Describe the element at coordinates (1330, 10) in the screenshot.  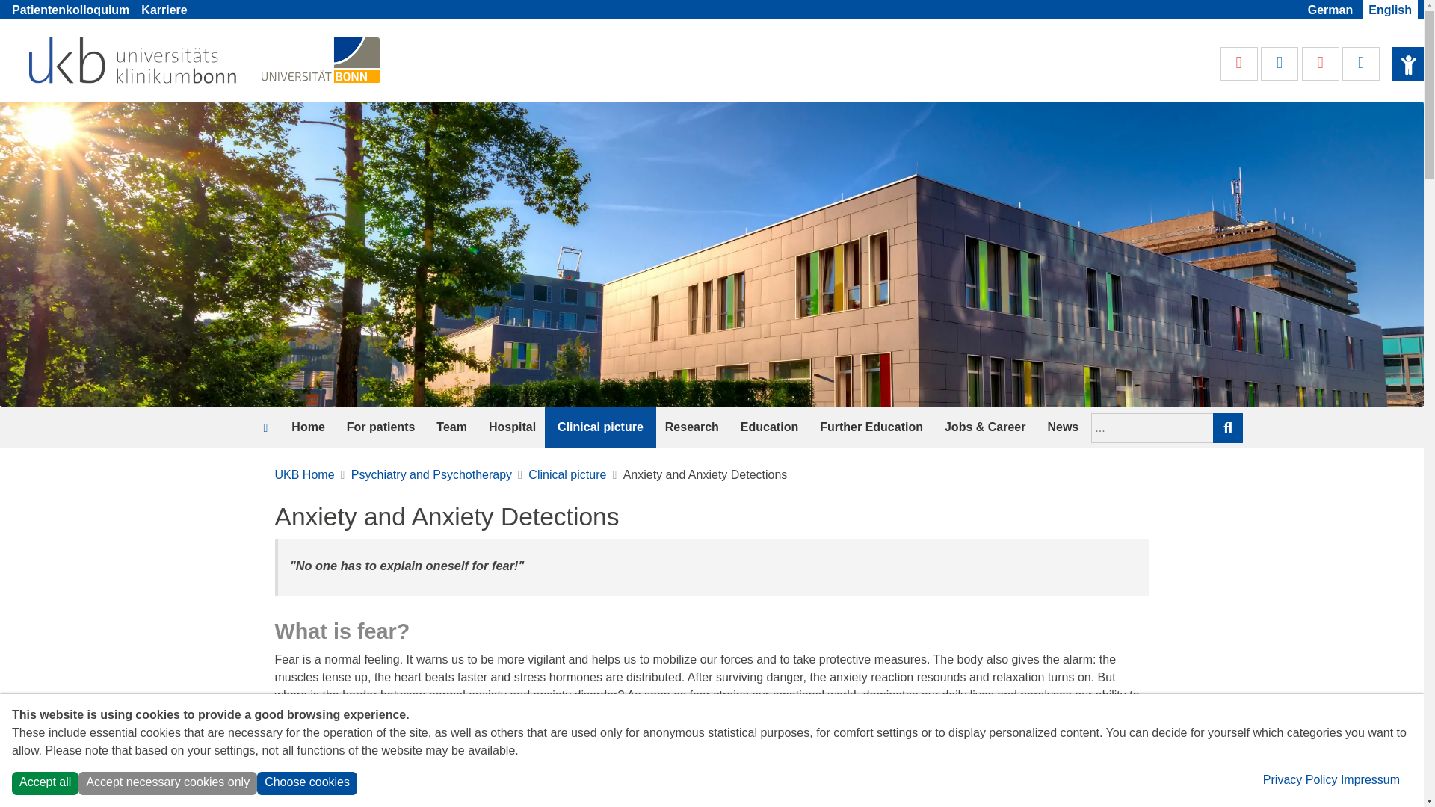
I see `German` at that location.